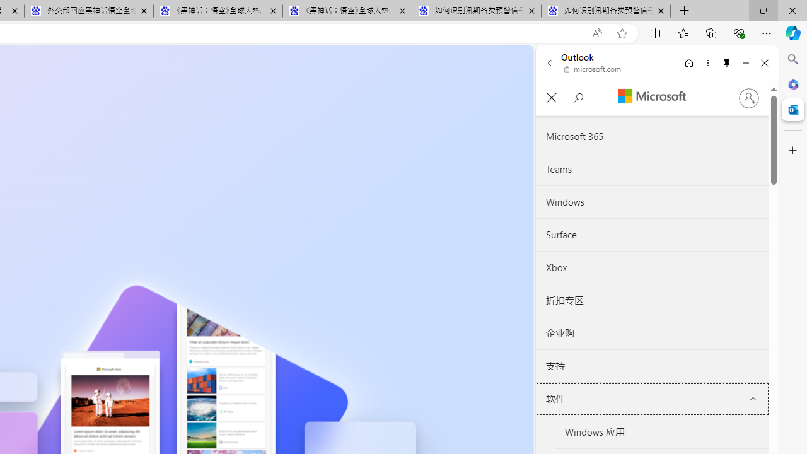  What do you see at coordinates (651, 96) in the screenshot?
I see `Microsoft` at bounding box center [651, 96].